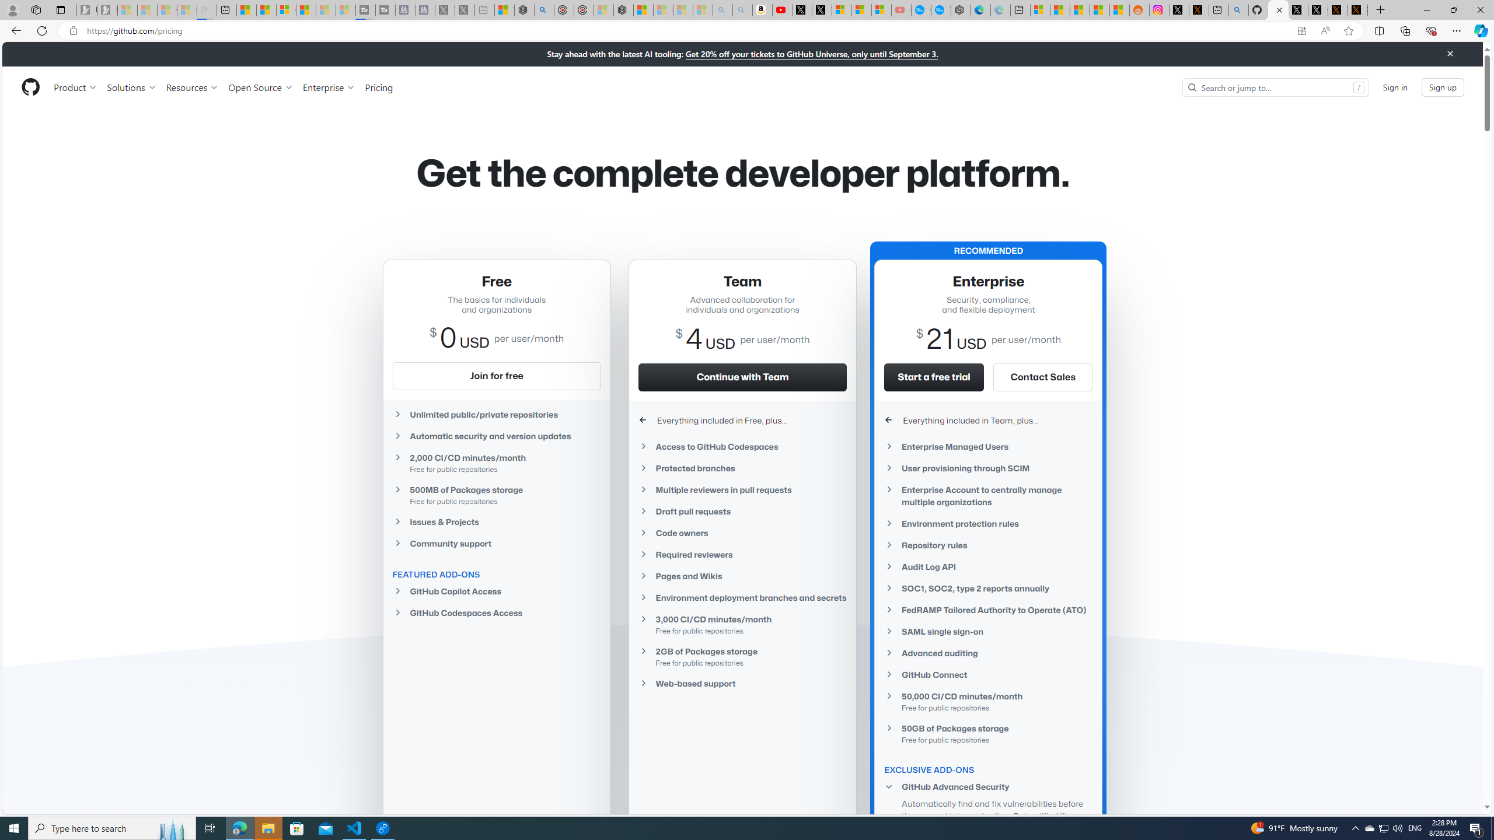  What do you see at coordinates (496, 415) in the screenshot?
I see `Unlimited public/private repositories` at bounding box center [496, 415].